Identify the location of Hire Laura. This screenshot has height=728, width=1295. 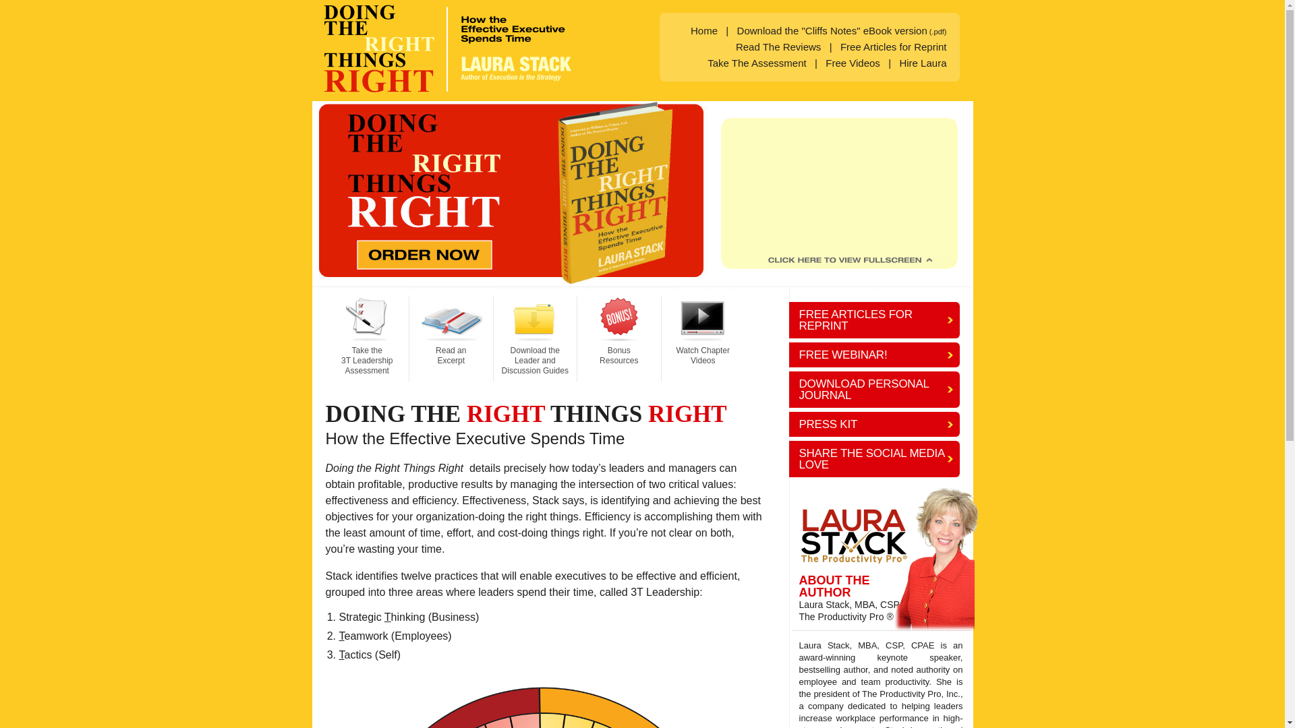
(923, 63).